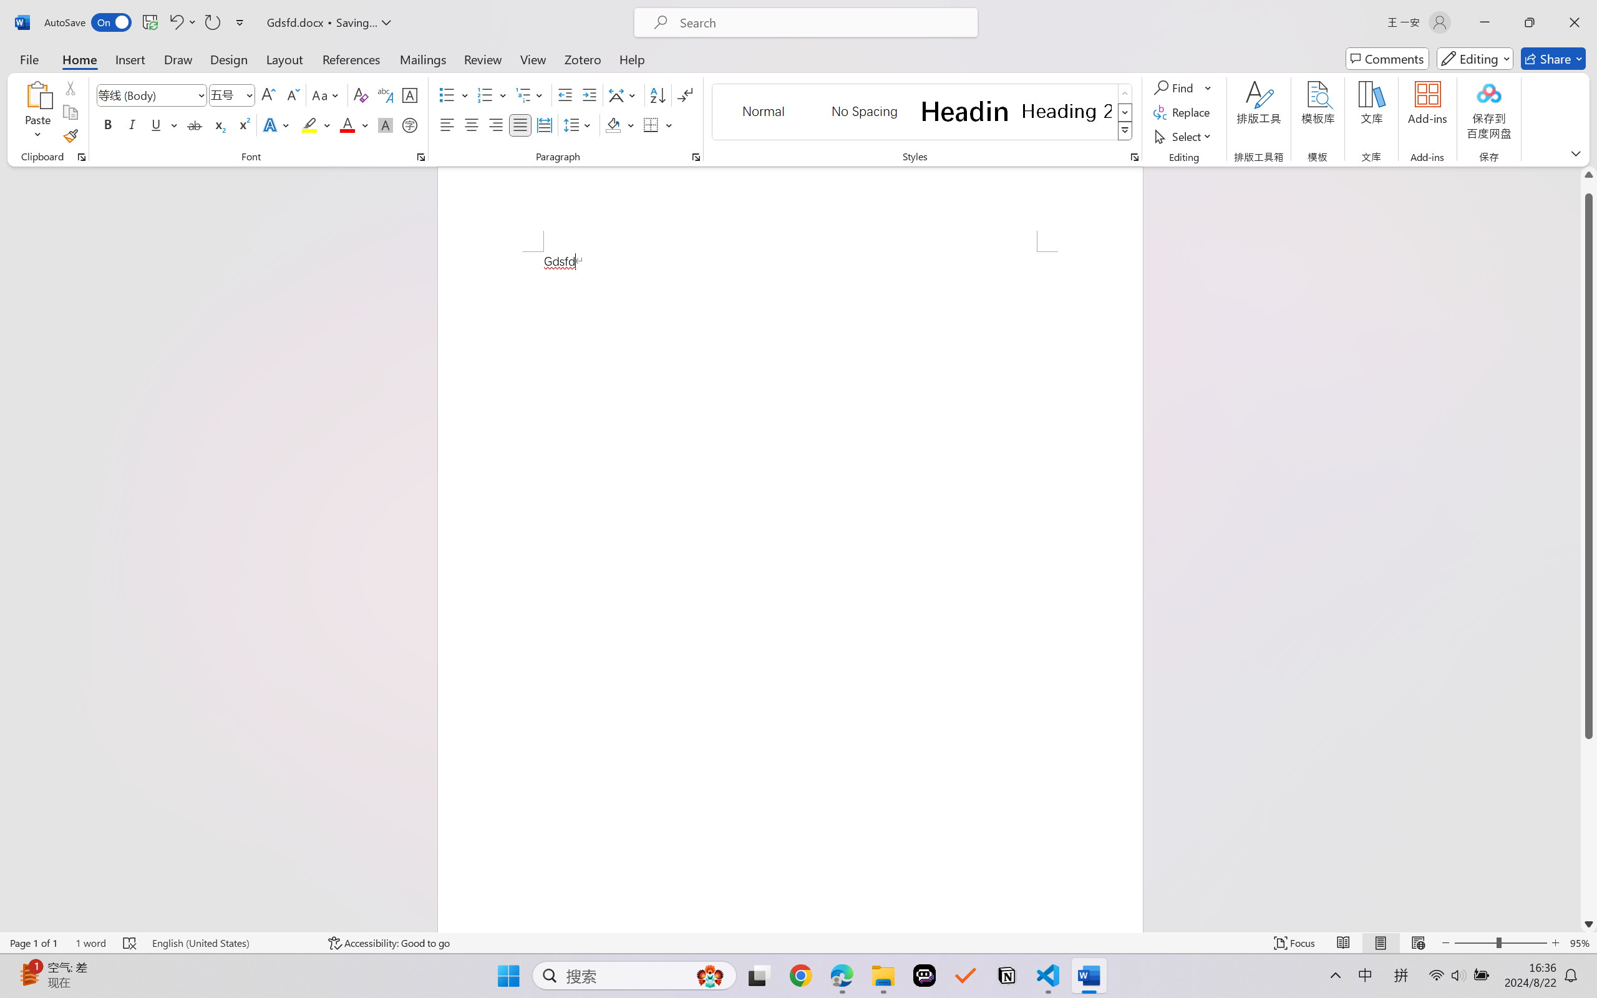 This screenshot has width=1597, height=998. Describe the element at coordinates (965, 111) in the screenshot. I see `Heading 1` at that location.